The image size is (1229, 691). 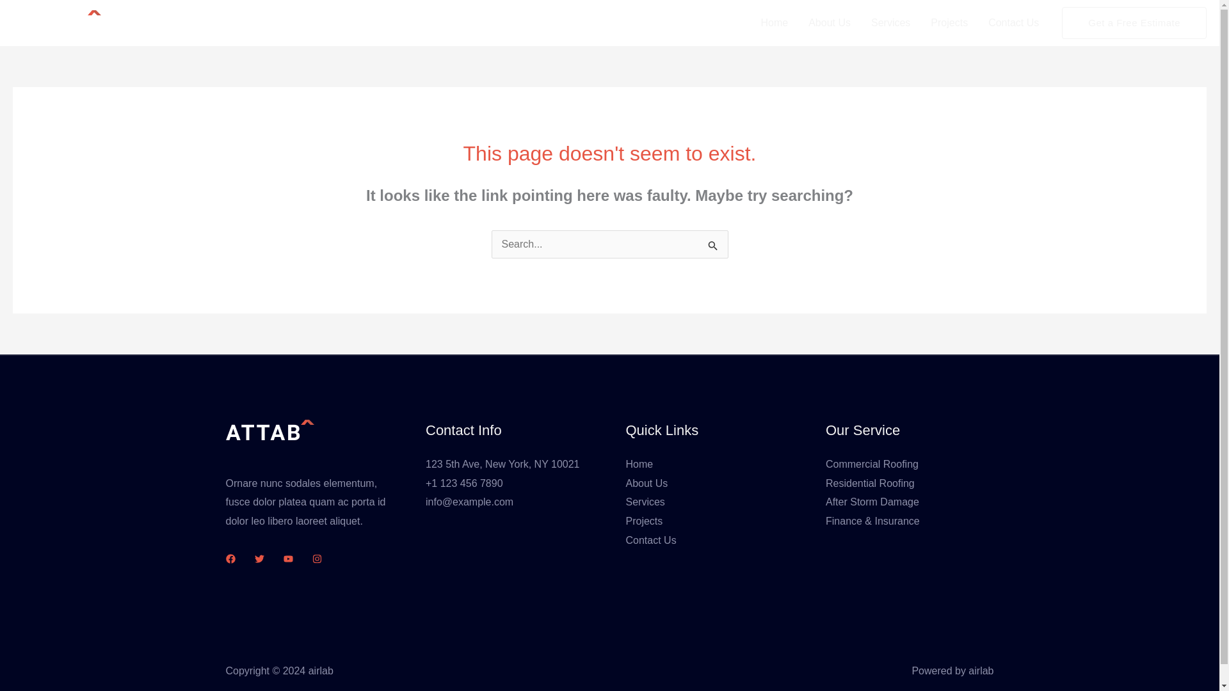 What do you see at coordinates (872, 465) in the screenshot?
I see `Commercial Roofing` at bounding box center [872, 465].